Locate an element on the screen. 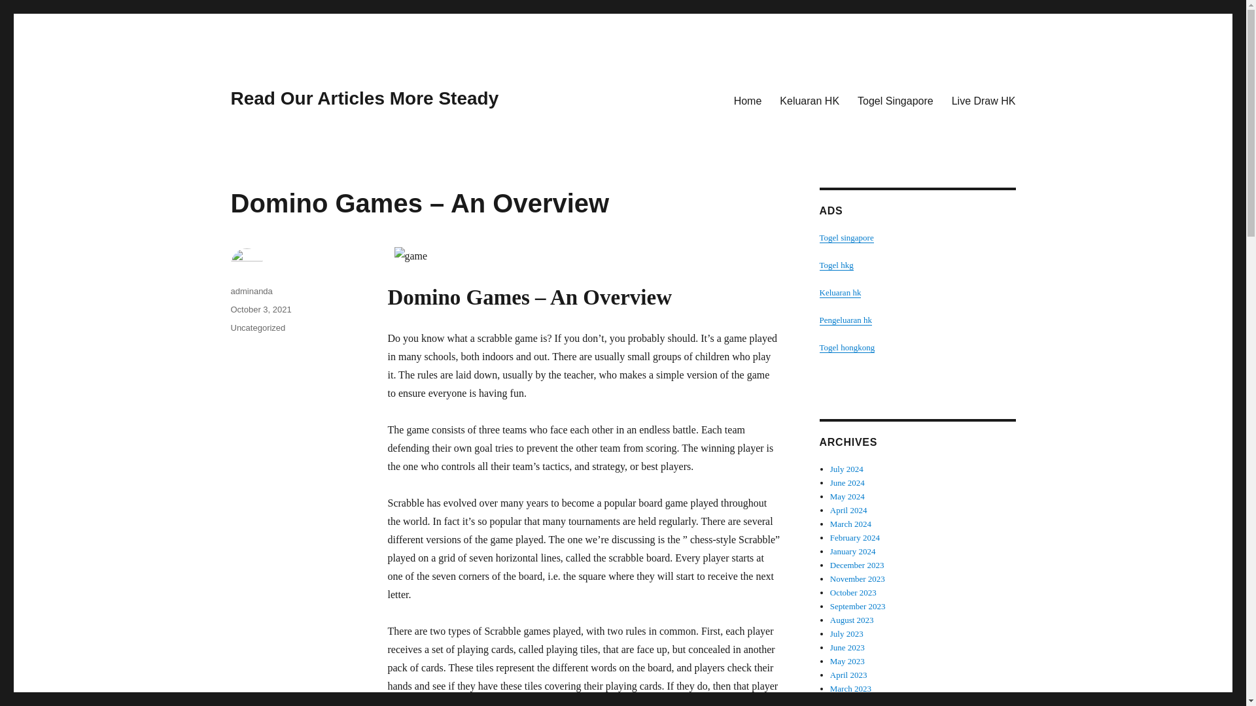 The image size is (1256, 706). Keluaran hk is located at coordinates (839, 292).